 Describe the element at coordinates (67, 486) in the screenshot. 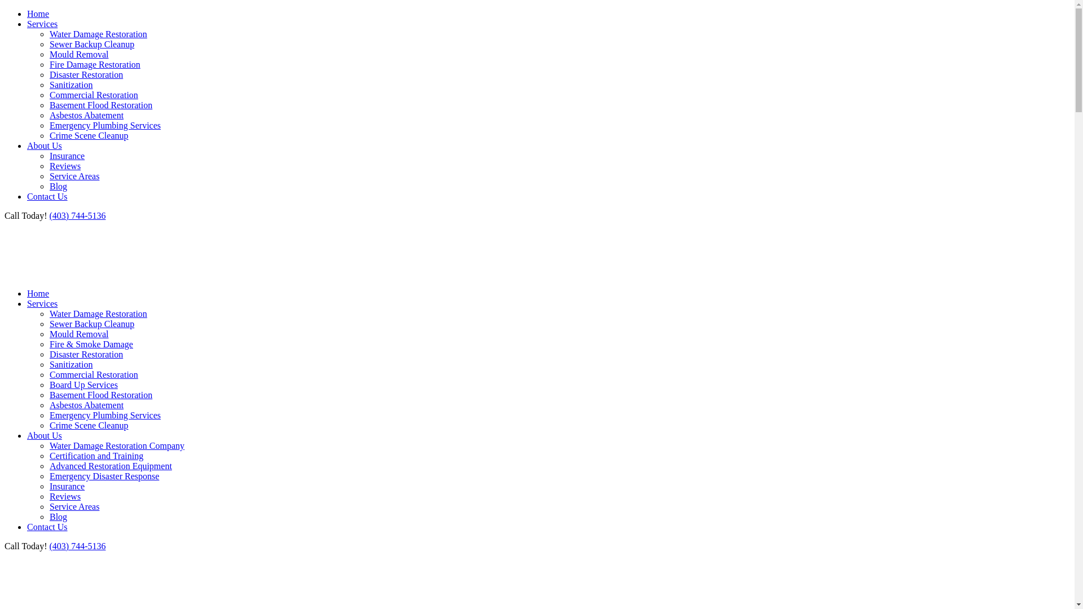

I see `Insurance` at that location.